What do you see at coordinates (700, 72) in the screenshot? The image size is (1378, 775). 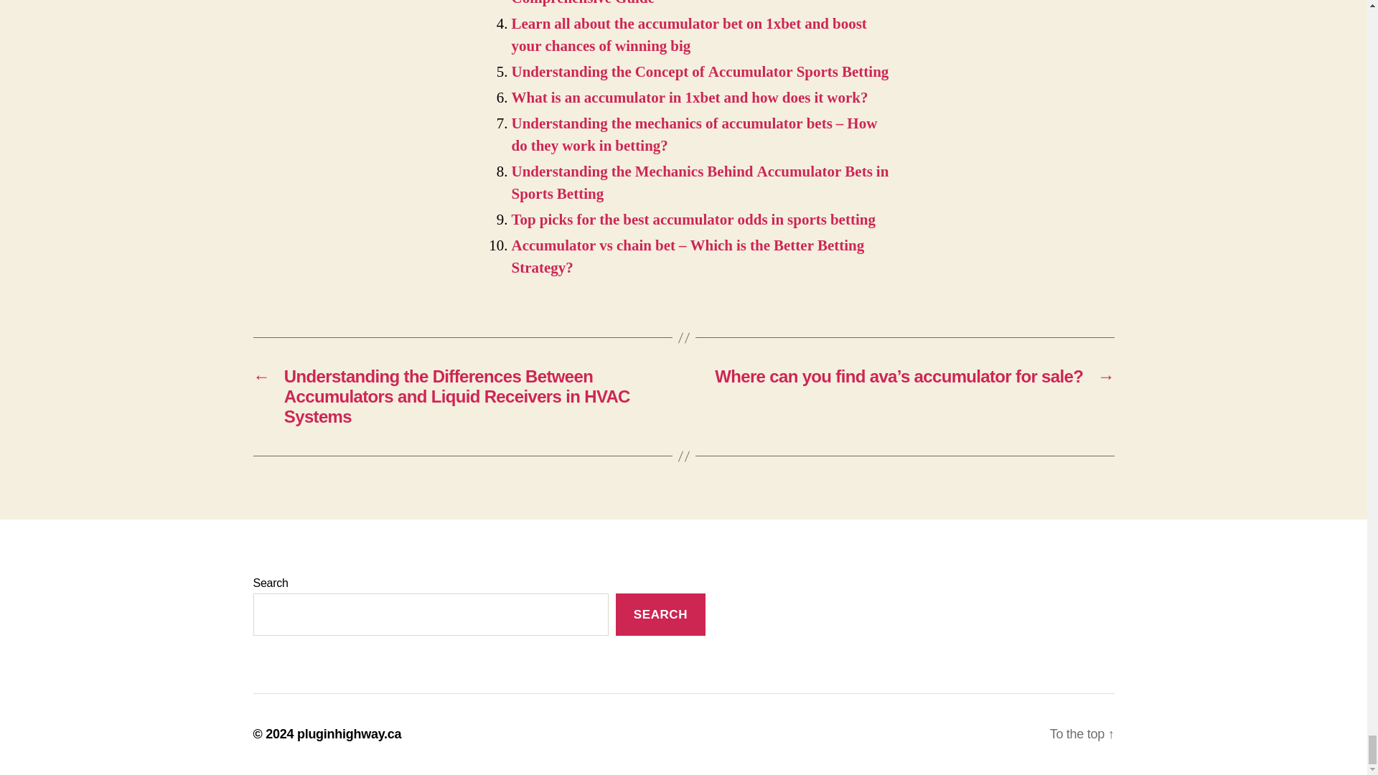 I see `Understanding the Concept of Accumulator Sports Betting` at bounding box center [700, 72].